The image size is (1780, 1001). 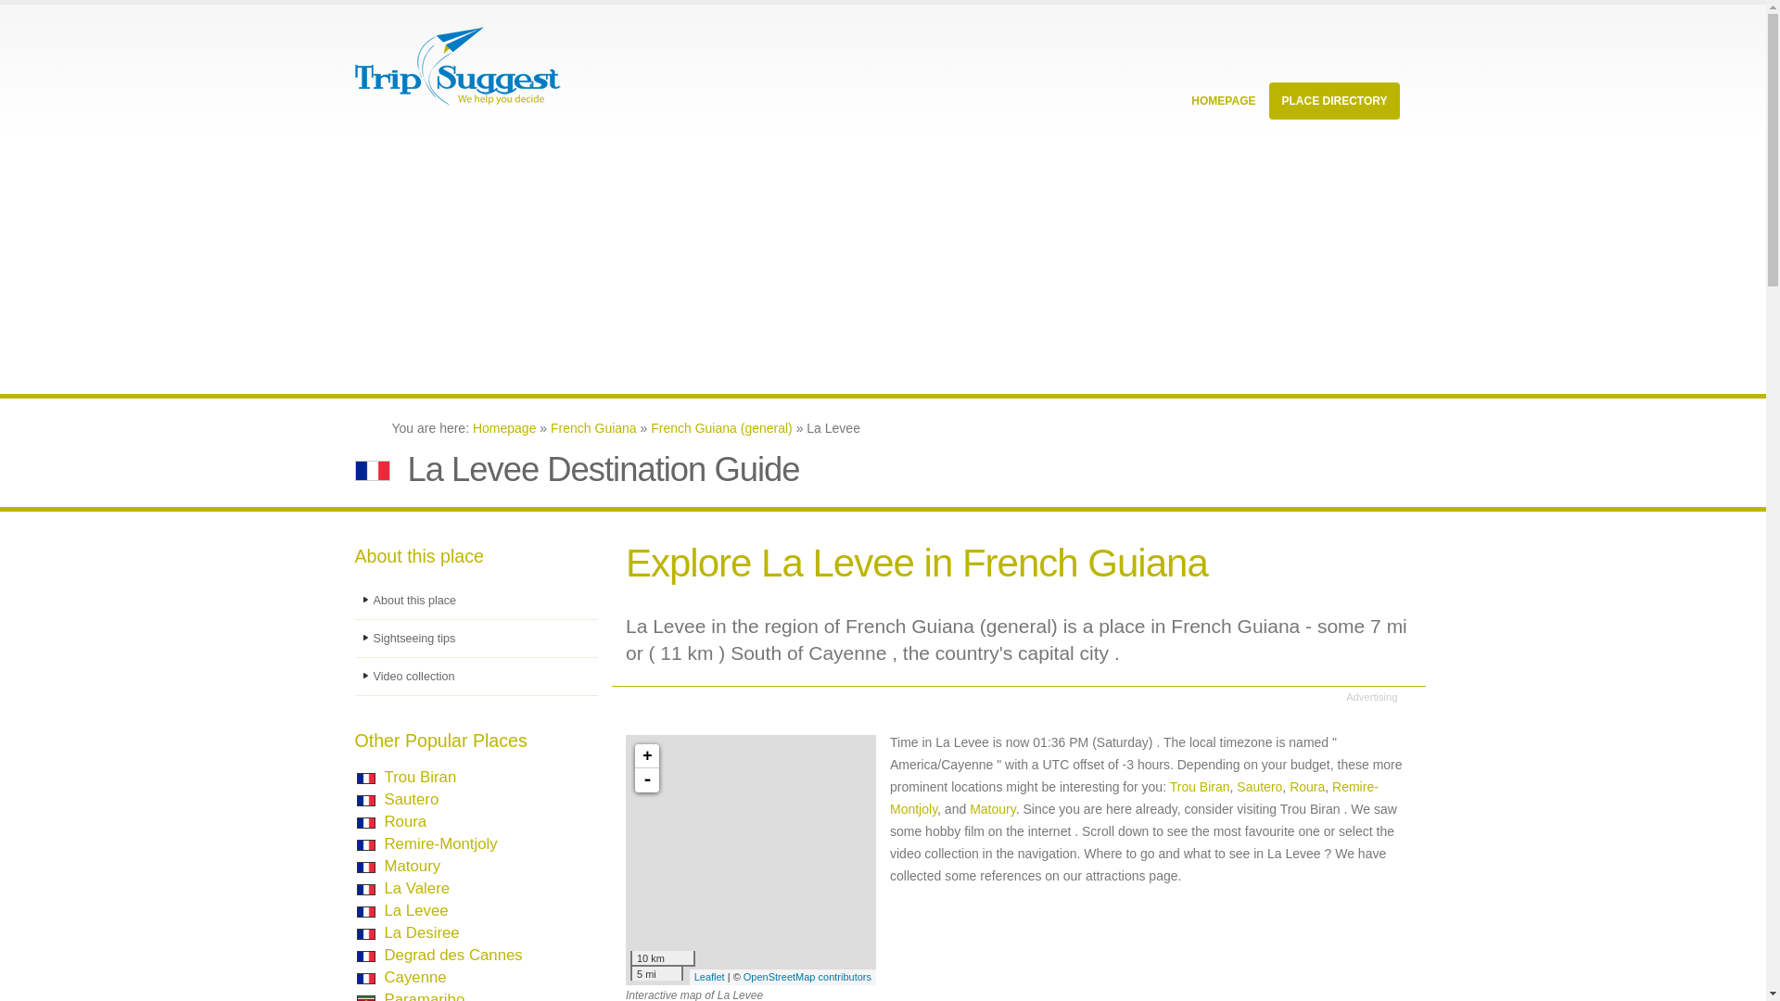 What do you see at coordinates (477, 677) in the screenshot?
I see `Video collection` at bounding box center [477, 677].